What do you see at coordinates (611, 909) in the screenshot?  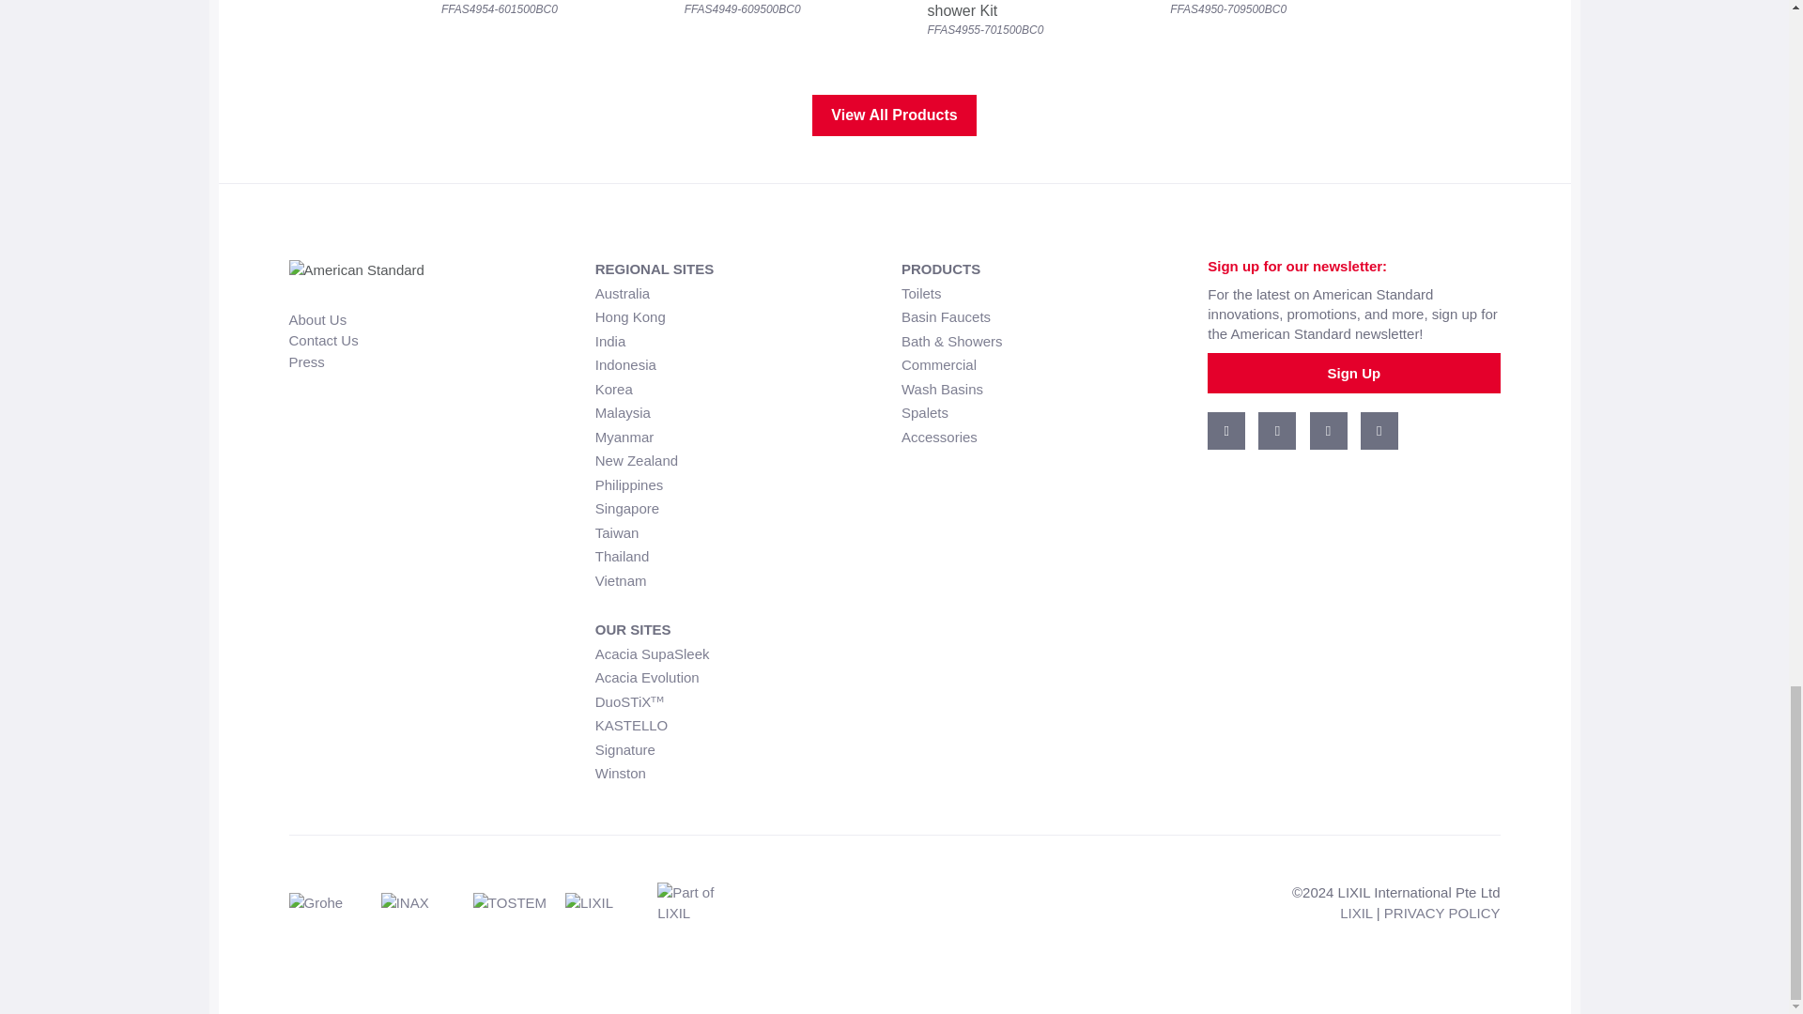 I see `LIXIL` at bounding box center [611, 909].